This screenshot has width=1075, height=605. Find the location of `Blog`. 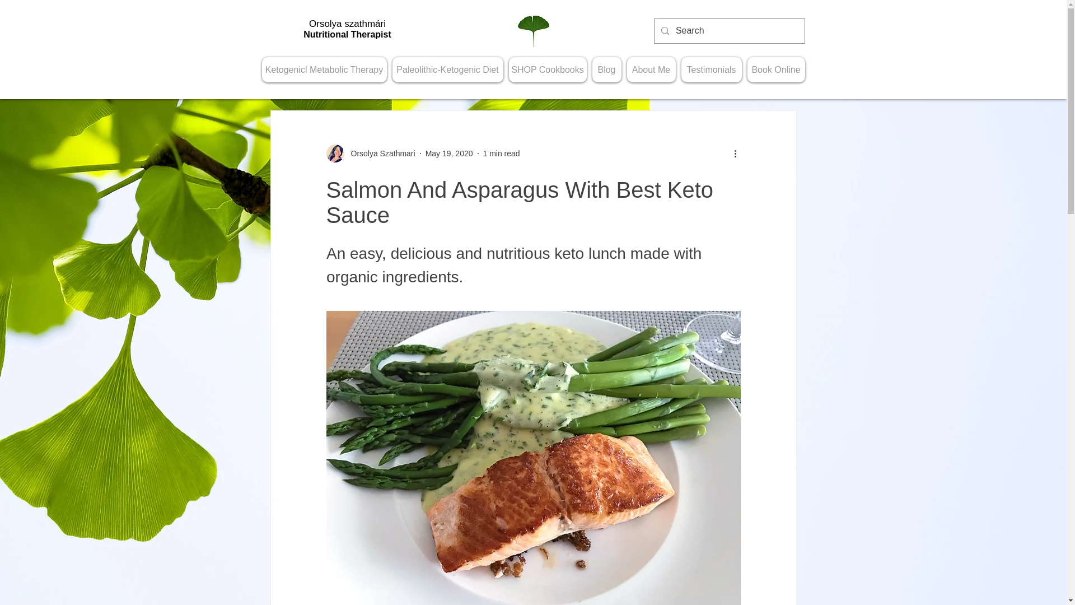

Blog is located at coordinates (606, 69).